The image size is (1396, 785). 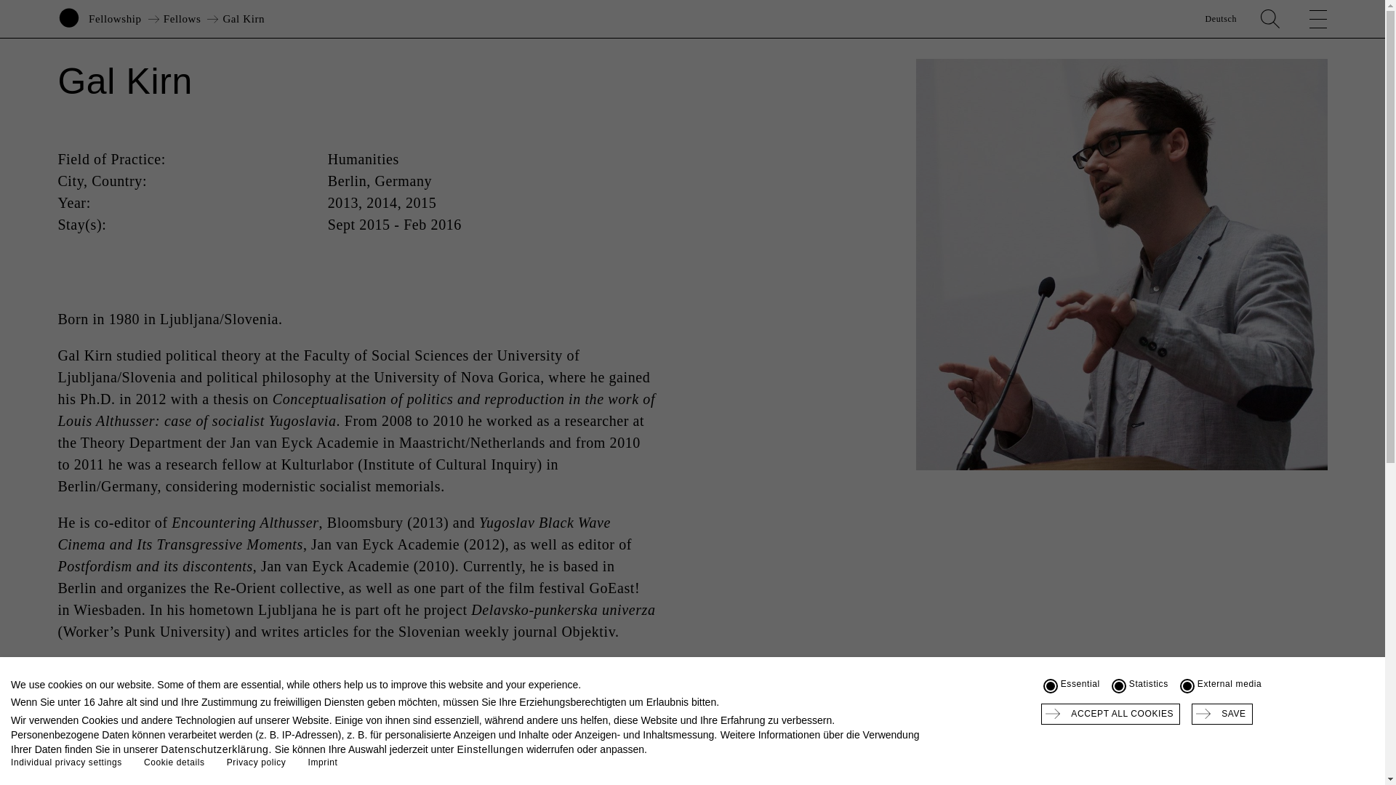 I want to click on Gal Kirn, so click(x=243, y=19).